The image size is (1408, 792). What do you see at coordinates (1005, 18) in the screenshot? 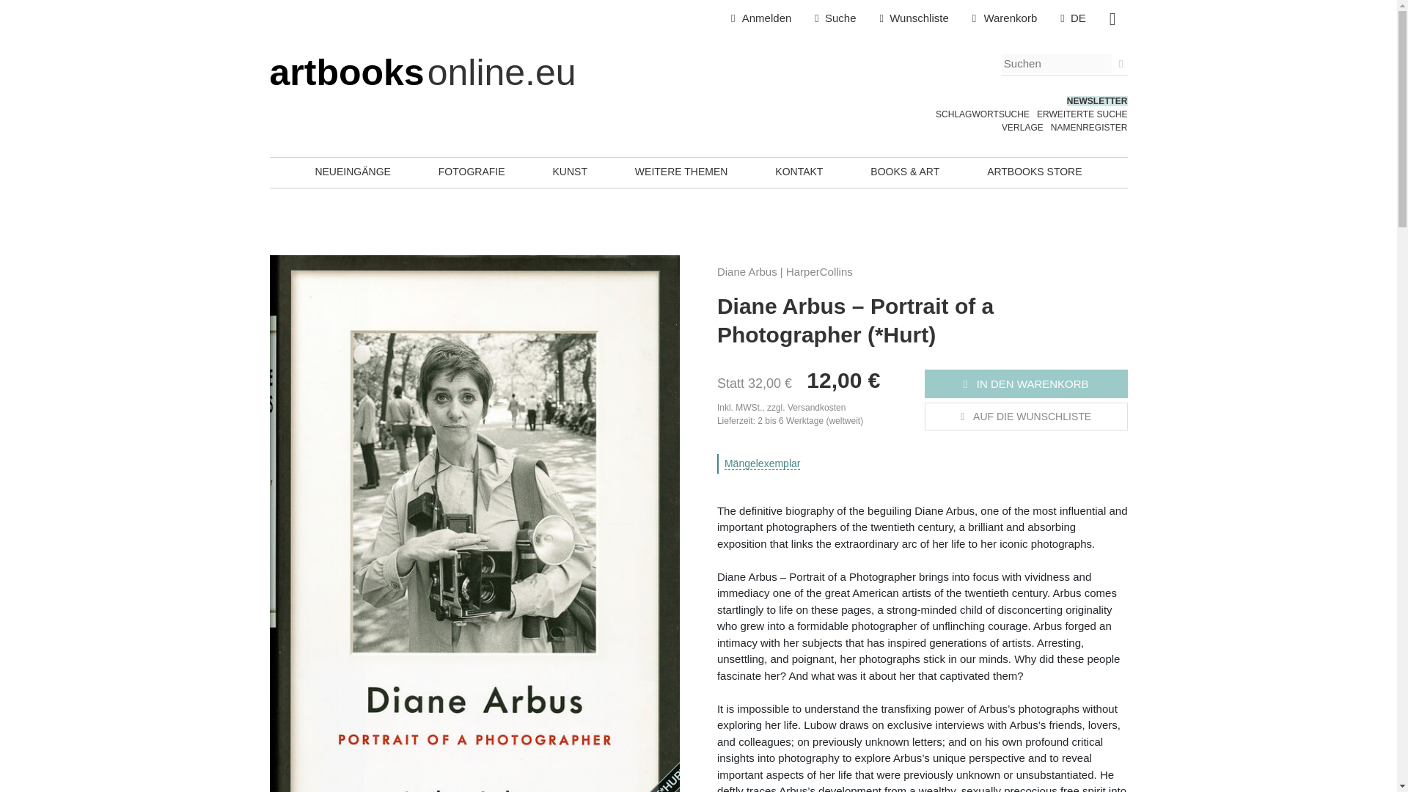
I see `Warenkorb` at bounding box center [1005, 18].